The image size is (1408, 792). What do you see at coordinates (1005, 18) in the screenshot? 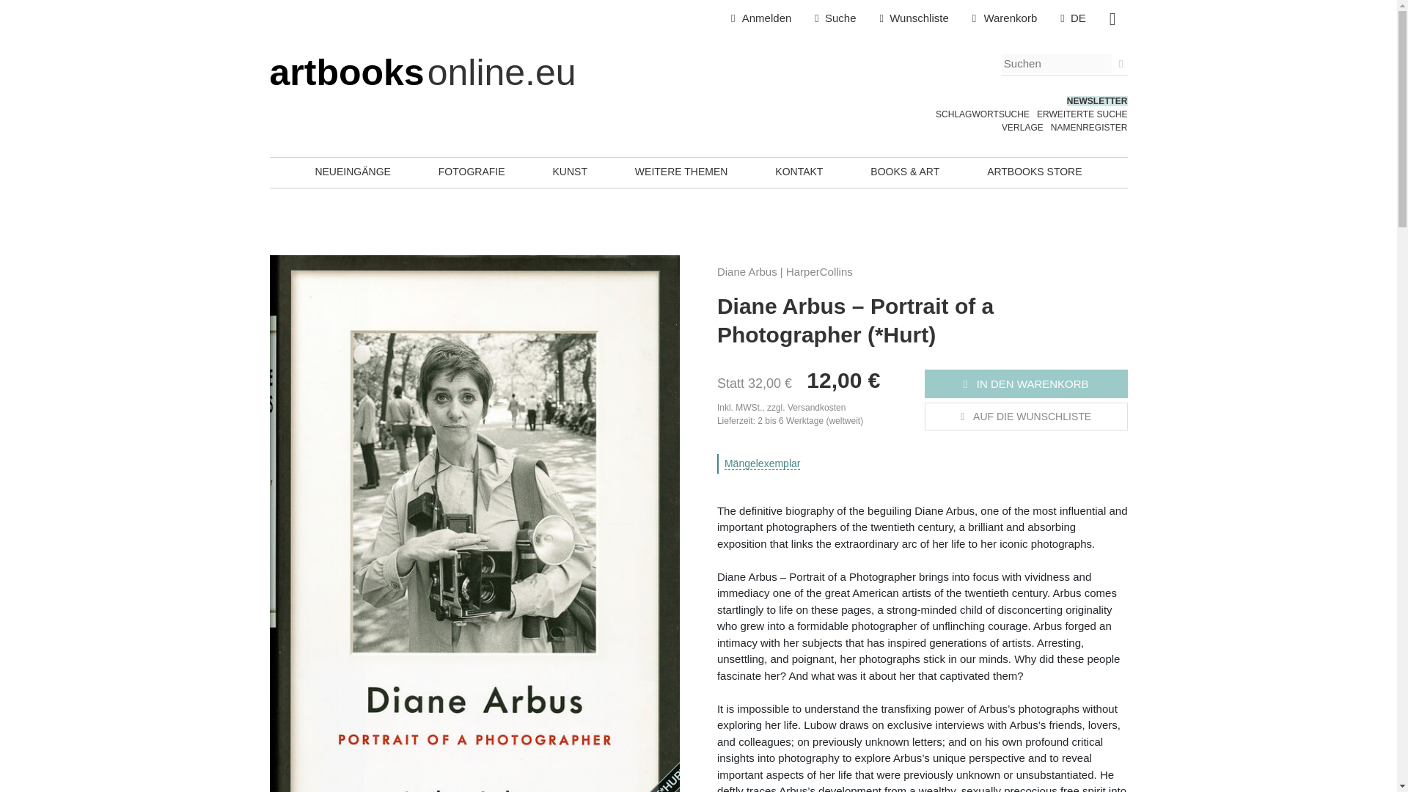
I see `Warenkorb` at bounding box center [1005, 18].